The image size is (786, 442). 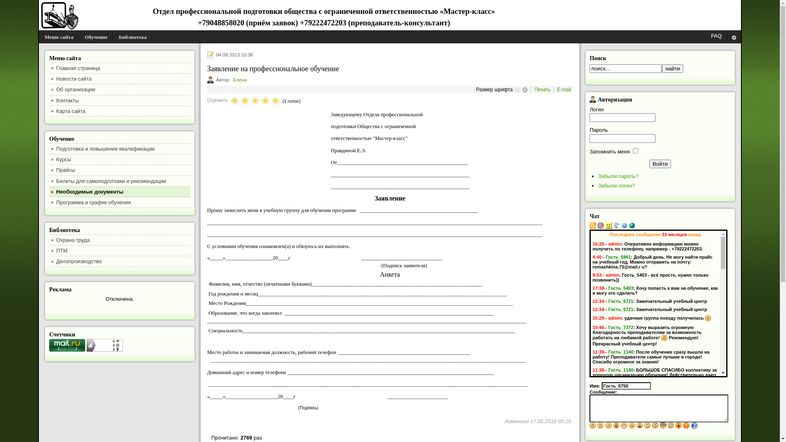 What do you see at coordinates (648, 426) in the screenshot?
I see `:S` at bounding box center [648, 426].